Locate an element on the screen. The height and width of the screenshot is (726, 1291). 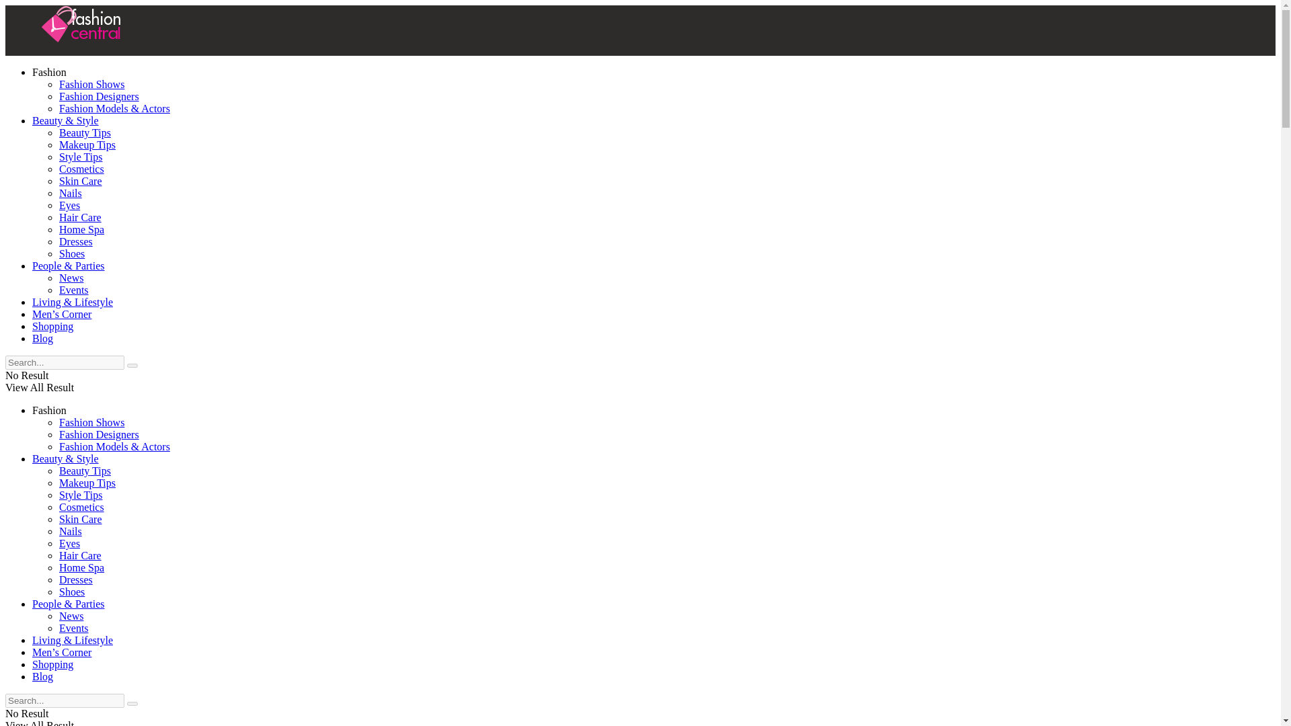
Fashion is located at coordinates (50, 72).